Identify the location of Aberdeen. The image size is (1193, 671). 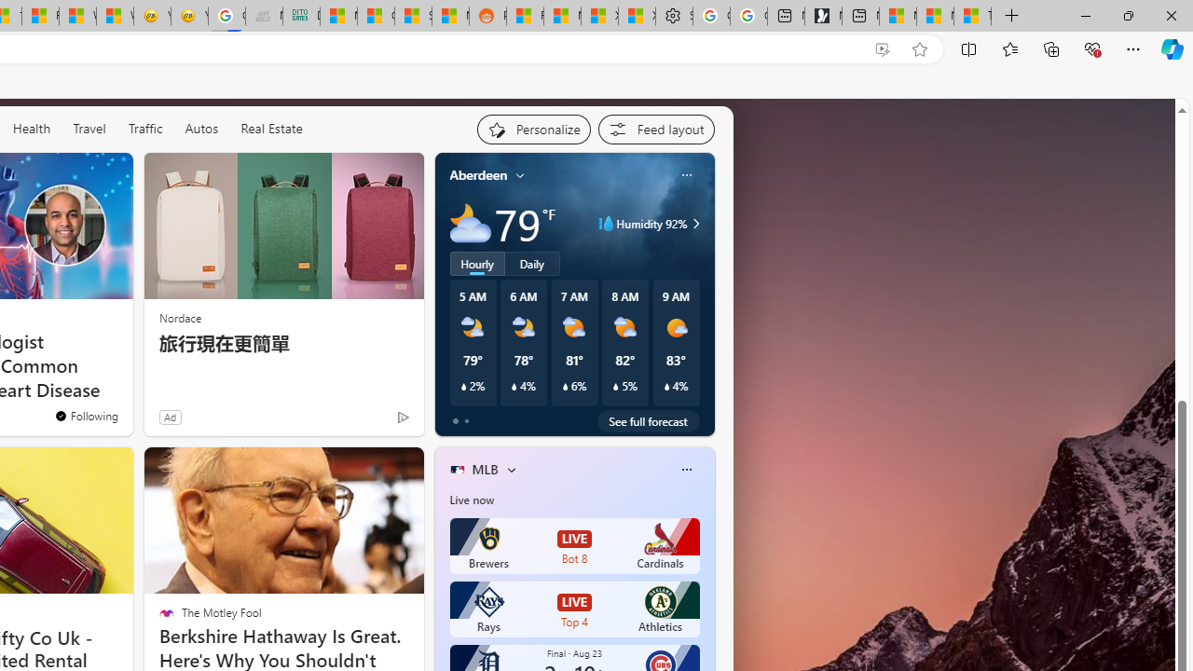
(479, 175).